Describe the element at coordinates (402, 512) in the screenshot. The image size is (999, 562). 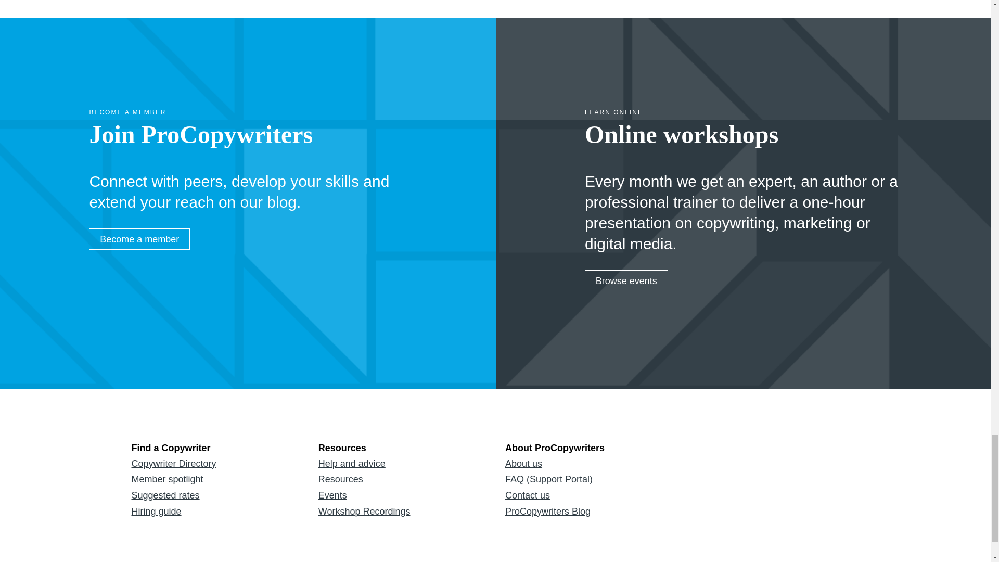
I see `Workshop Recordings` at that location.